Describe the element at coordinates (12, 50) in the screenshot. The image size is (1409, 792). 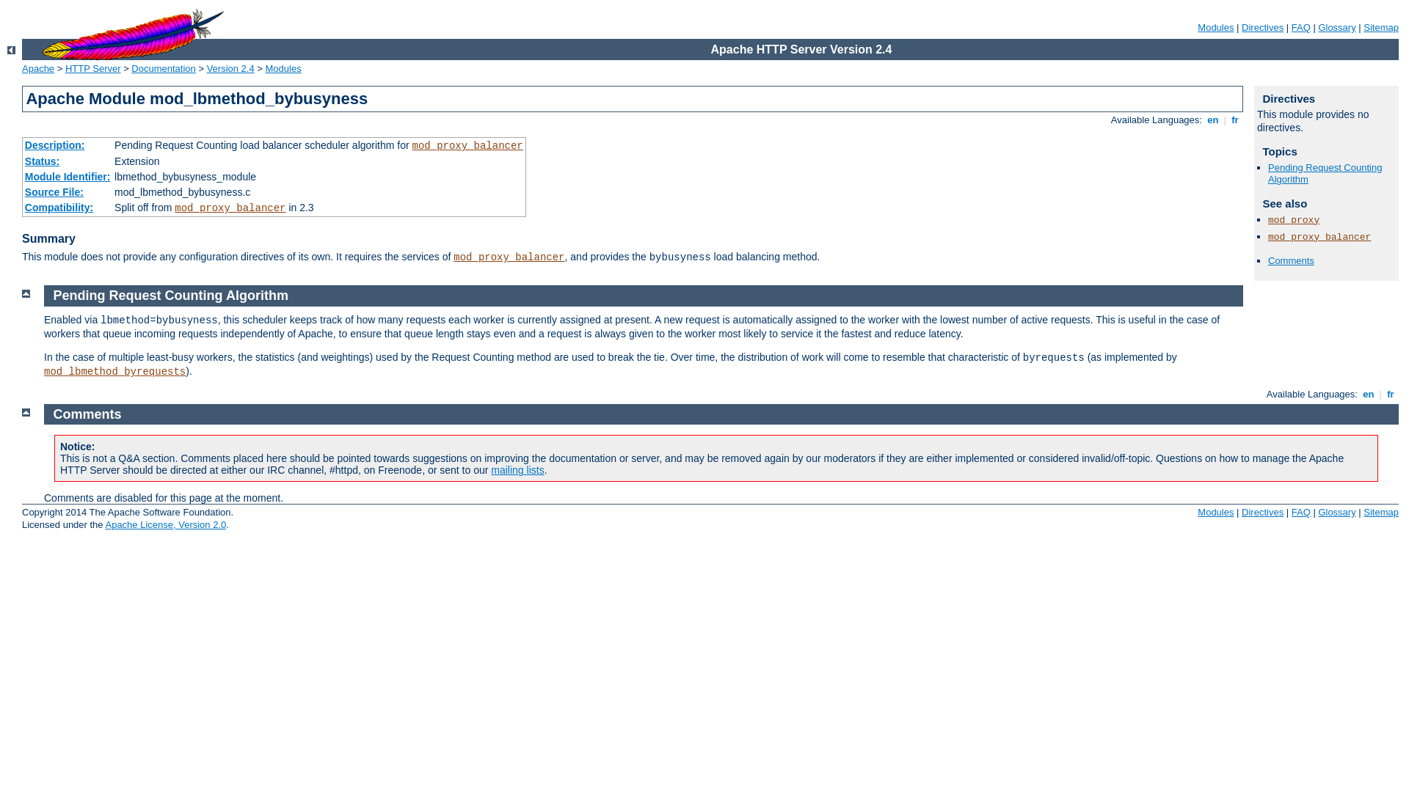
I see `<-` at that location.